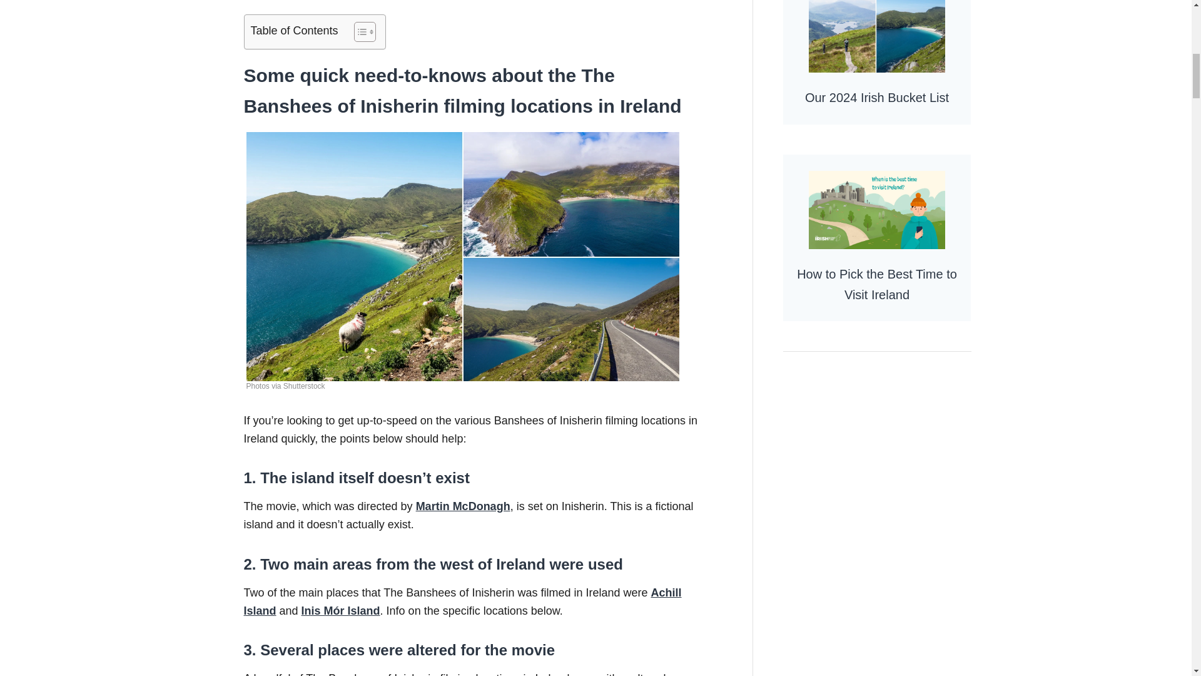  What do you see at coordinates (463, 506) in the screenshot?
I see `Martin McDonagh` at bounding box center [463, 506].